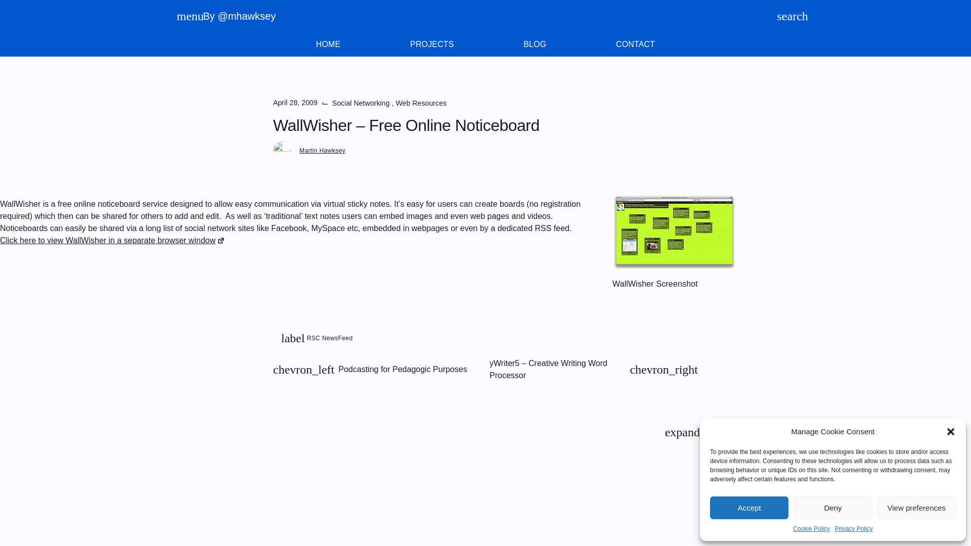  Describe the element at coordinates (783, 16) in the screenshot. I see `BLOG` at that location.